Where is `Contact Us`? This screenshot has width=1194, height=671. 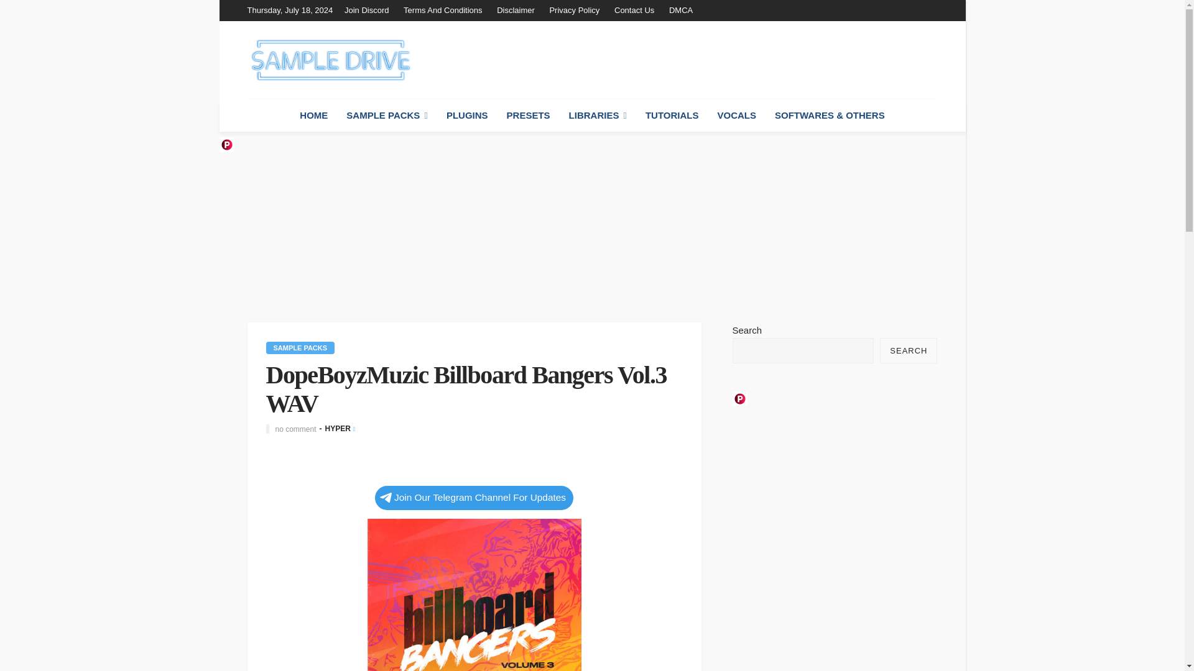
Contact Us is located at coordinates (634, 10).